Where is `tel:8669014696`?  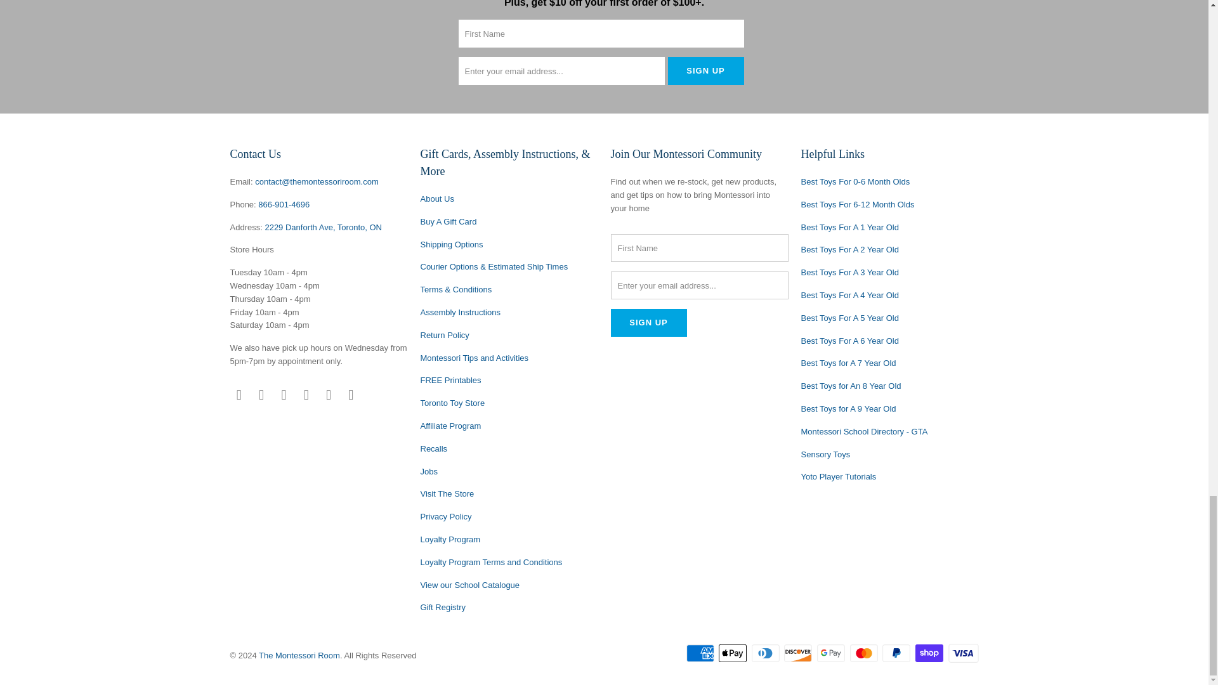
tel:8669014696 is located at coordinates (284, 204).